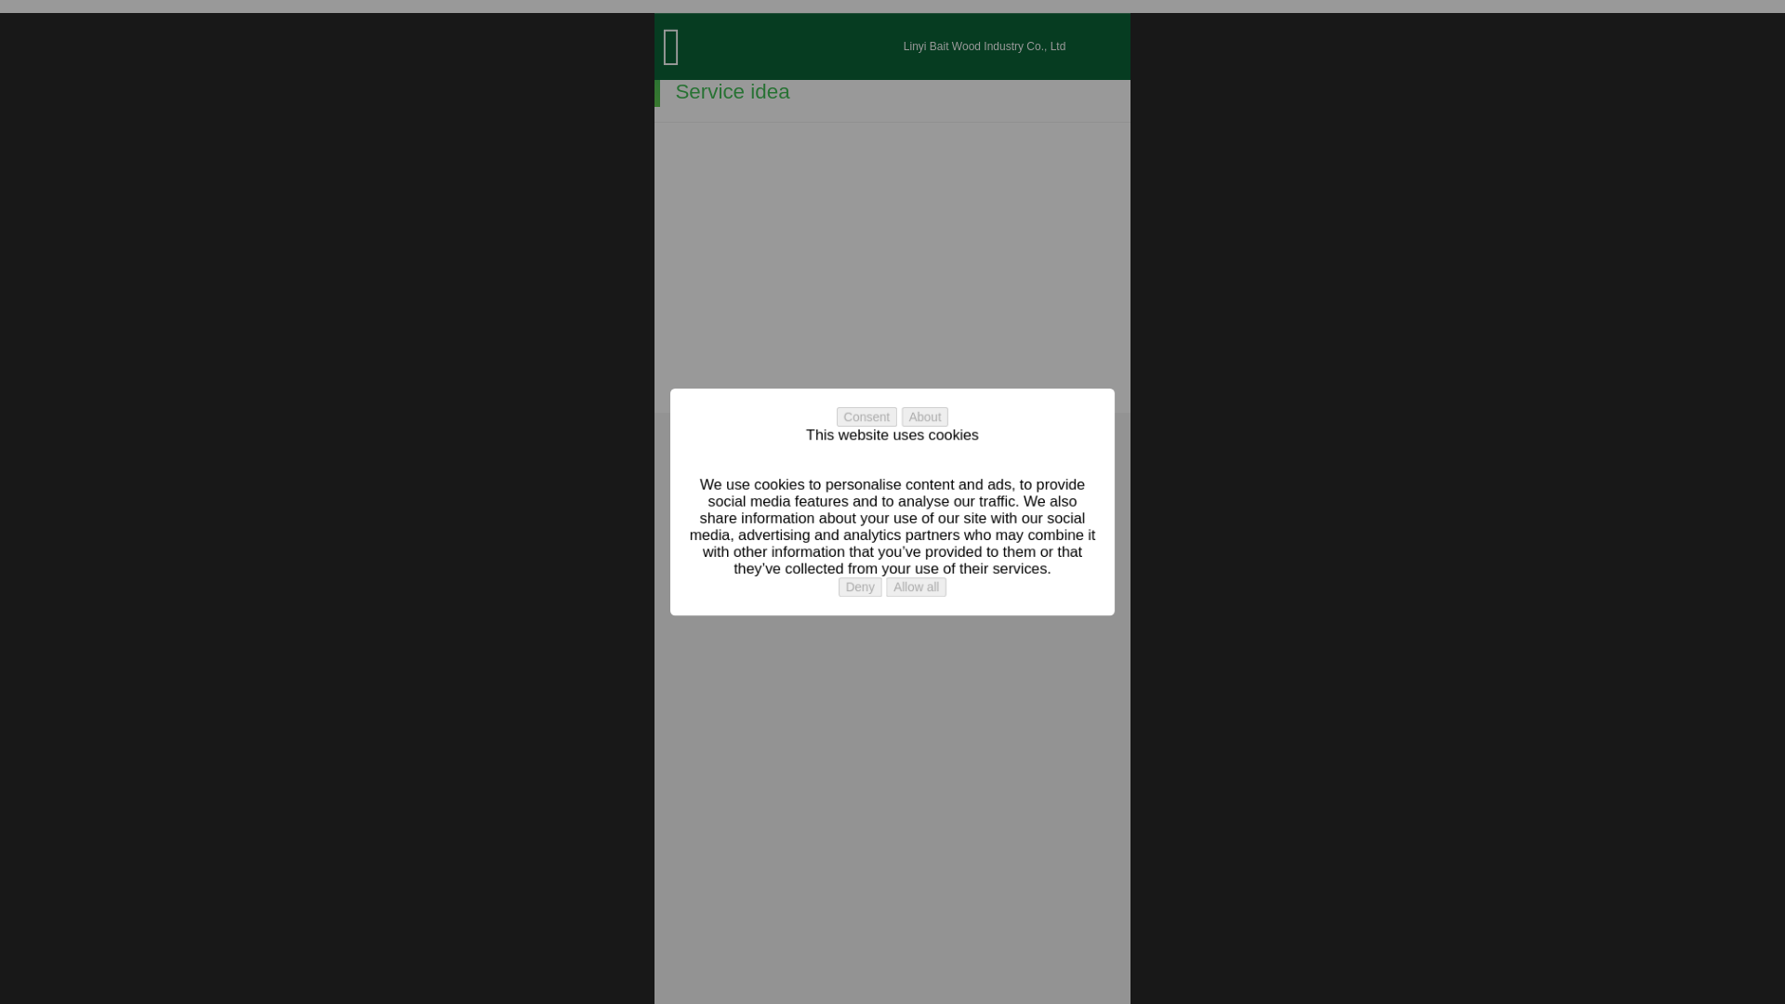 The height and width of the screenshot is (1004, 1785). I want to click on Consent, so click(876, 422).